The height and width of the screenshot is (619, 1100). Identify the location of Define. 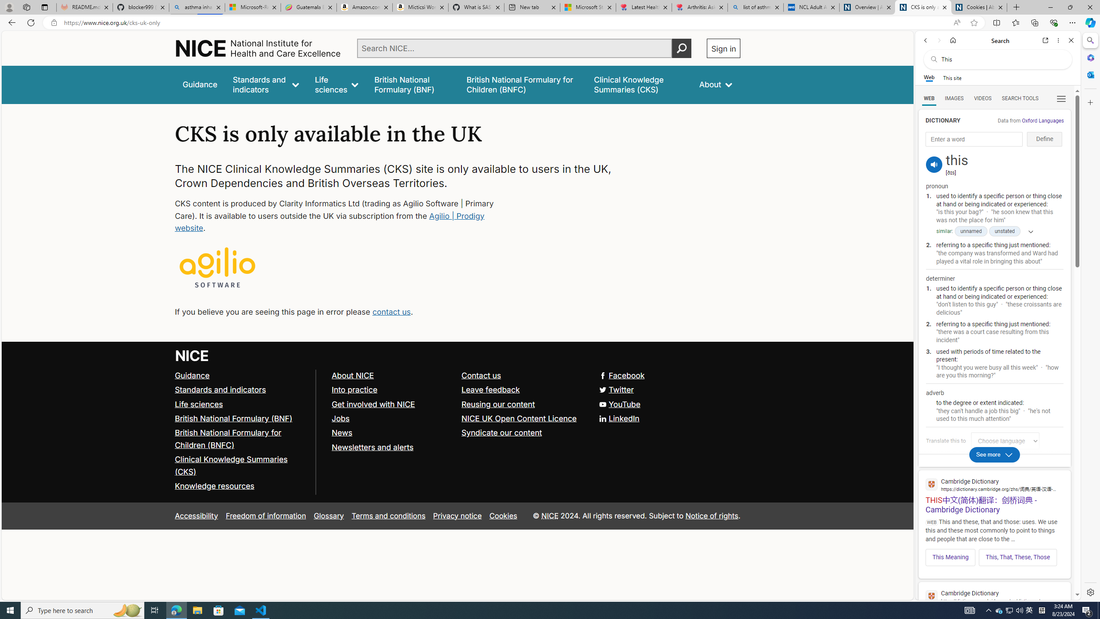
(1045, 139).